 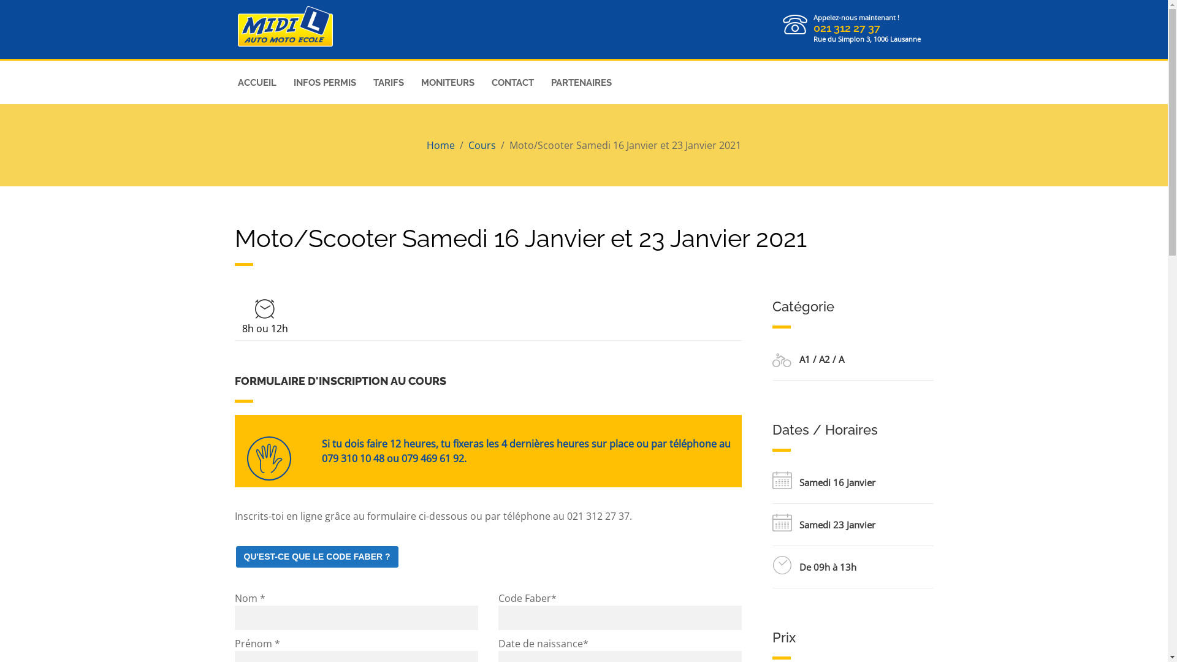 What do you see at coordinates (257, 83) in the screenshot?
I see `ACCUEIL` at bounding box center [257, 83].